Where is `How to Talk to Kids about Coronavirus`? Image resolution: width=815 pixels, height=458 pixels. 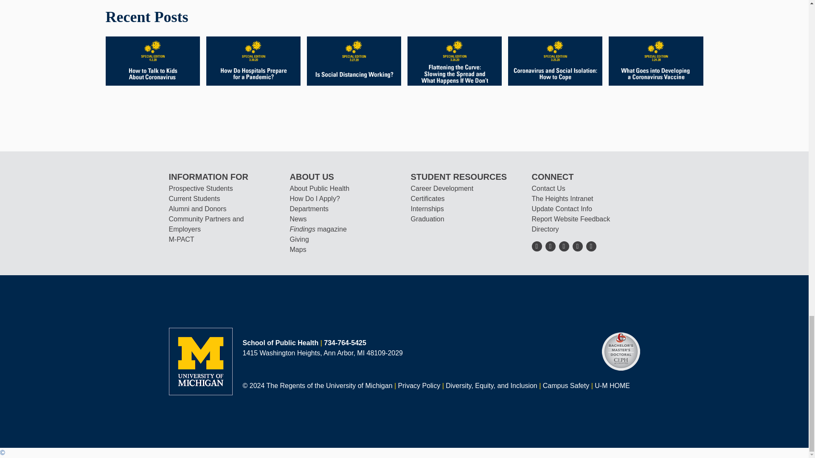 How to Talk to Kids about Coronavirus is located at coordinates (152, 60).